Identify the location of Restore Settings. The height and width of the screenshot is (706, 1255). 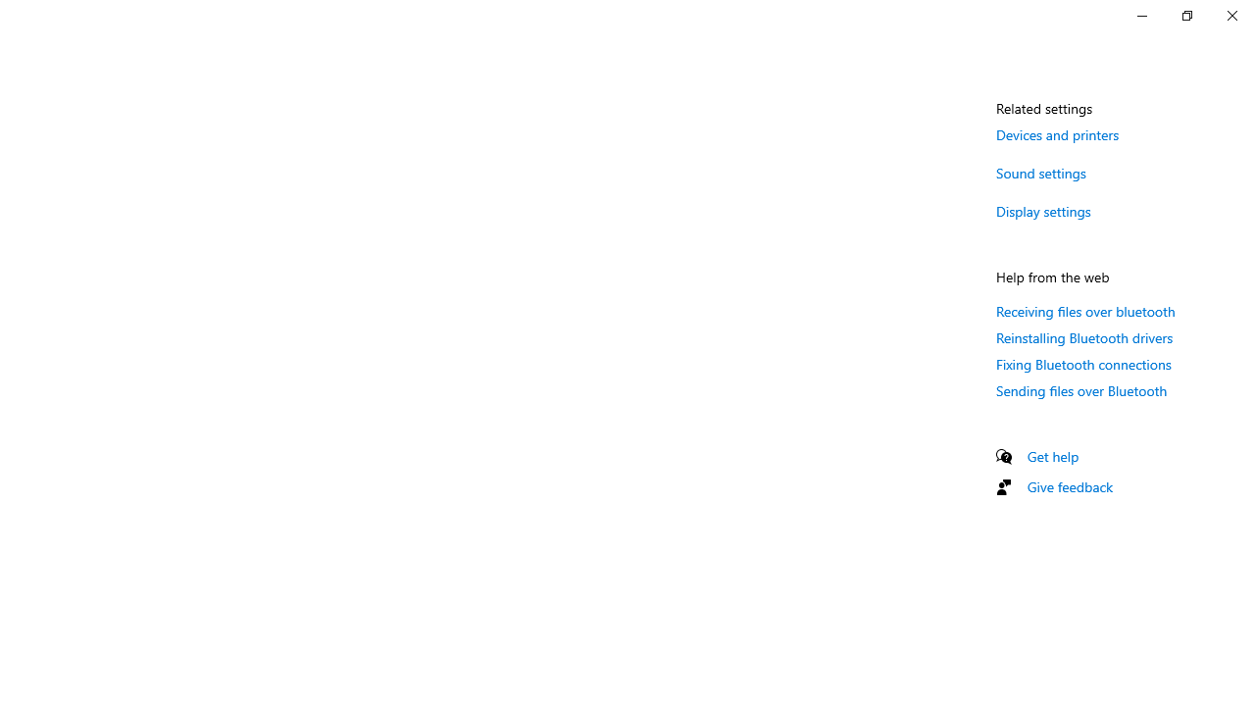
(1186, 16).